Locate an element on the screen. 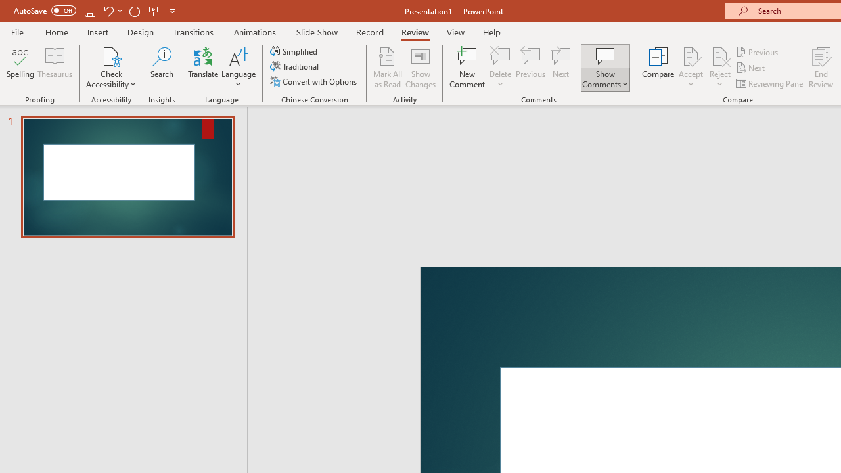 This screenshot has height=473, width=841. Can't Undo is located at coordinates (191, 21).